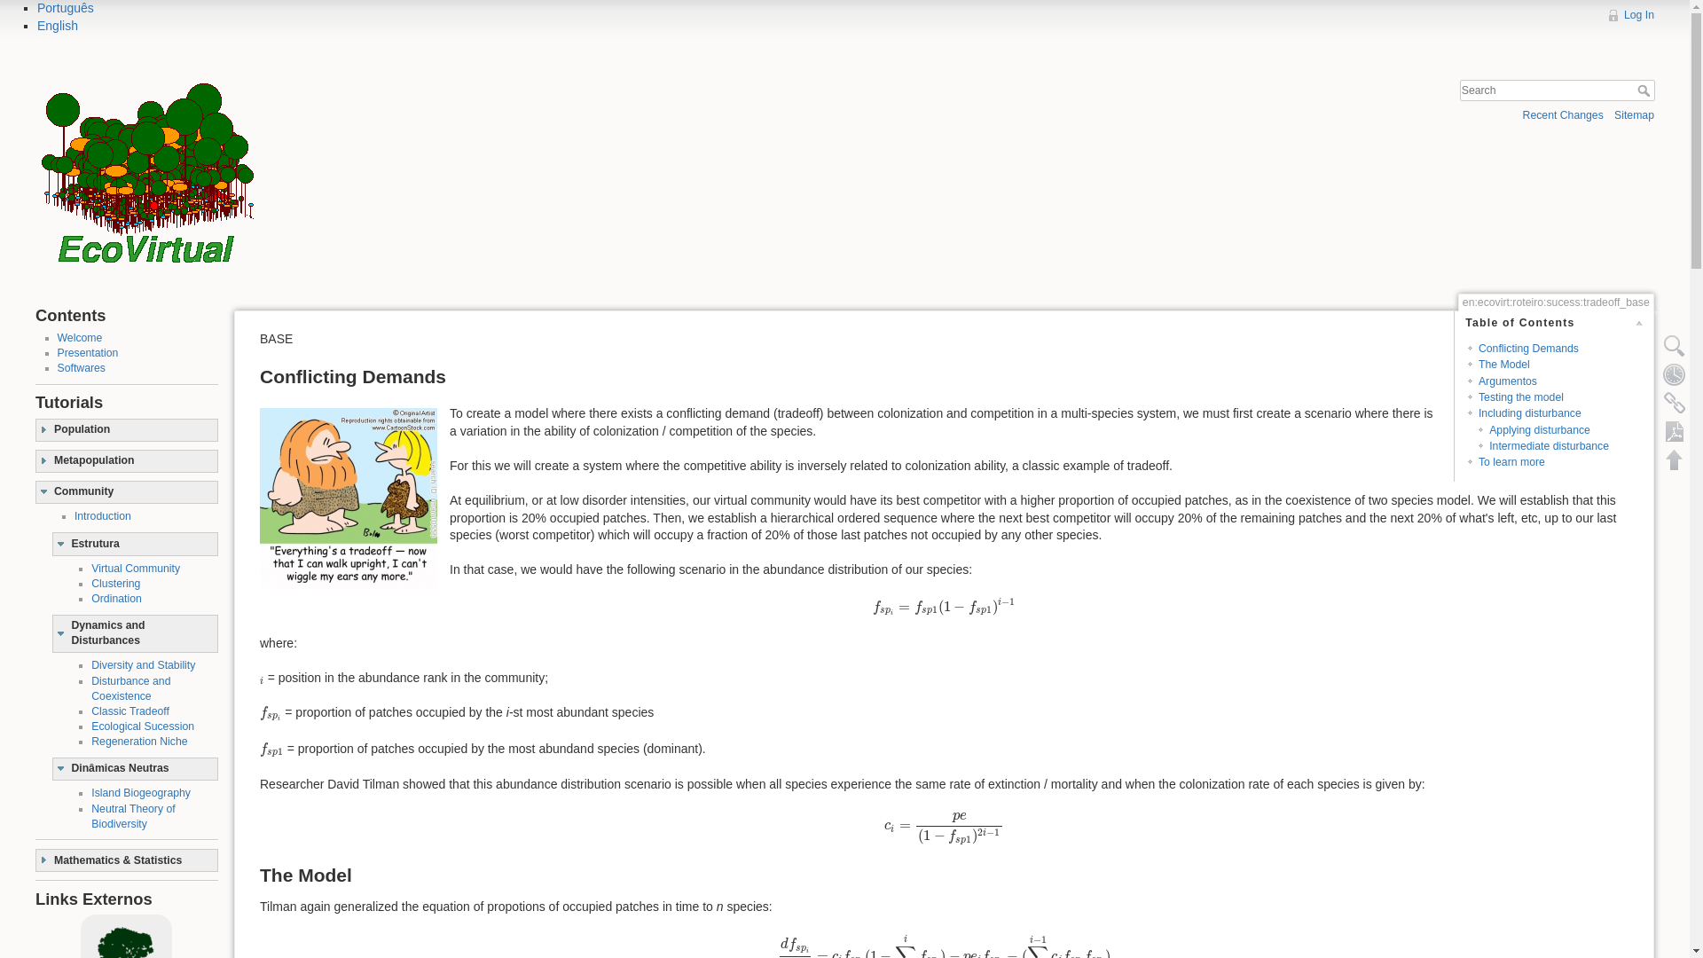 Image resolution: width=1703 pixels, height=958 pixels. I want to click on [F], so click(1558, 90).